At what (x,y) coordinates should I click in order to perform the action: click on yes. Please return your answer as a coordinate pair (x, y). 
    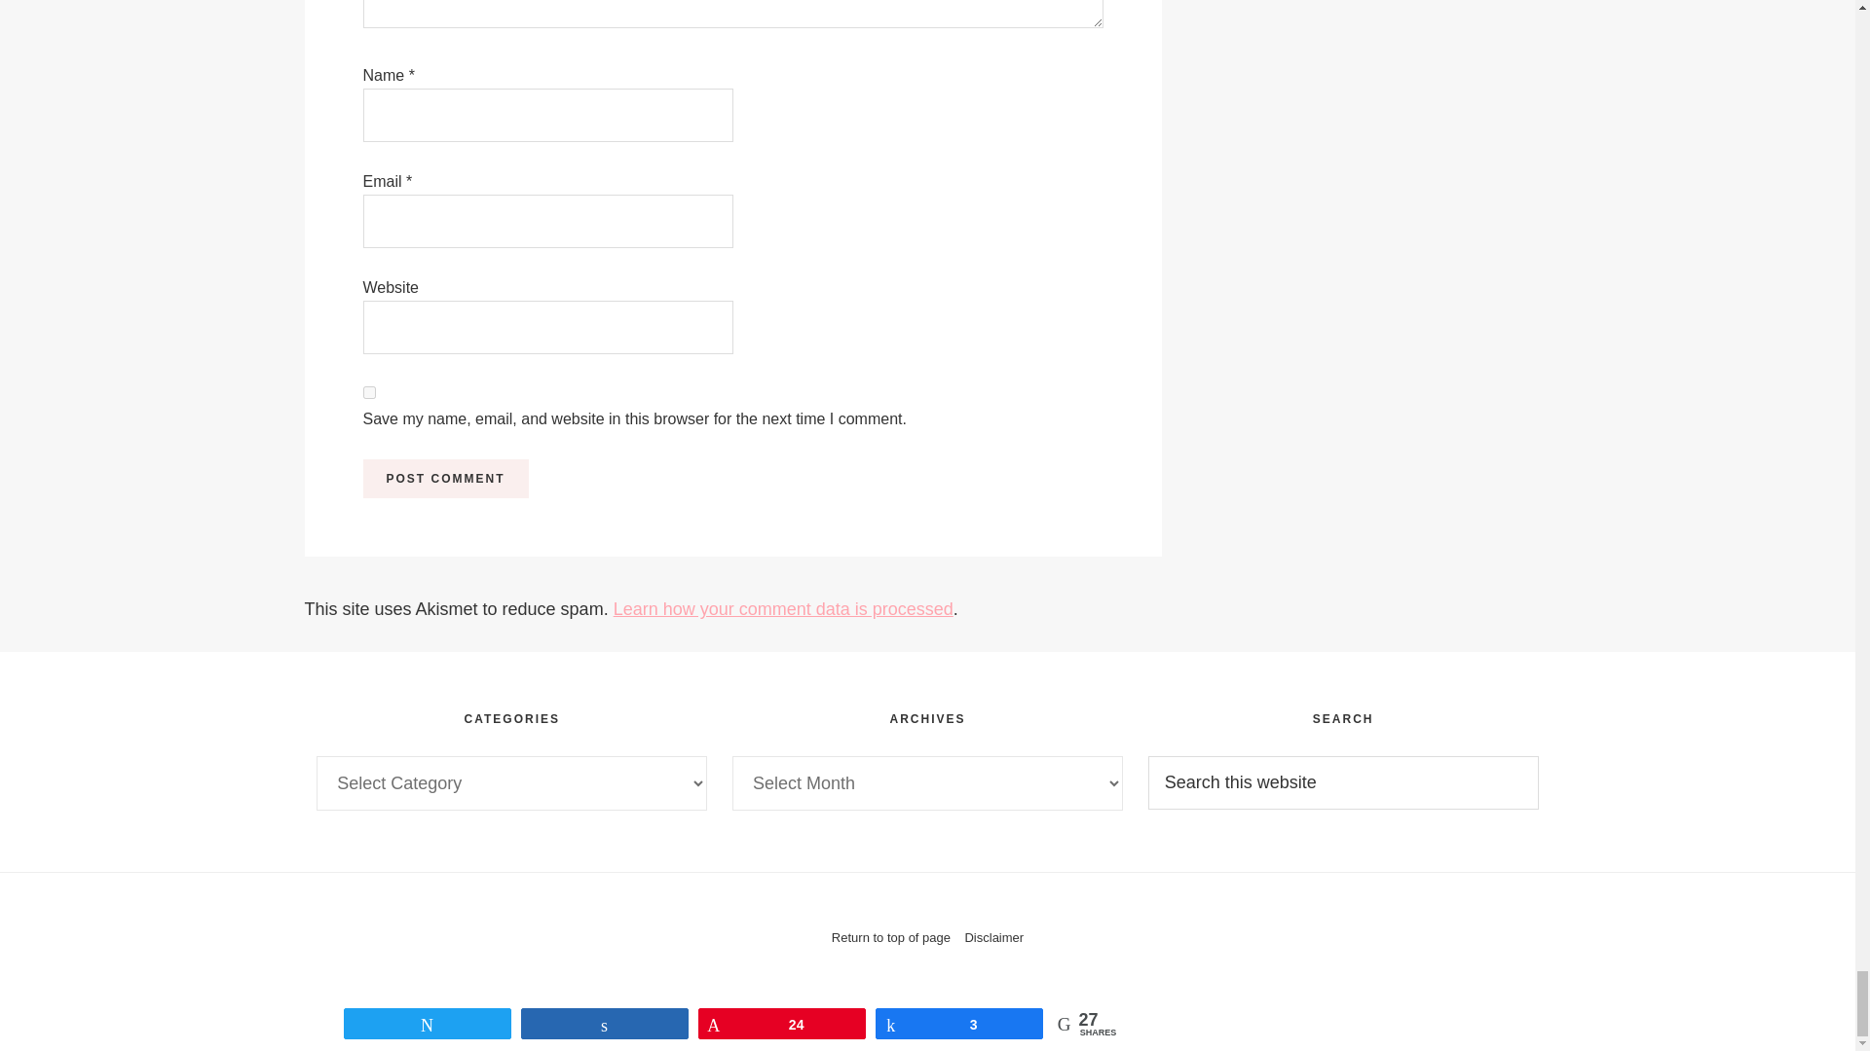
    Looking at the image, I should click on (368, 393).